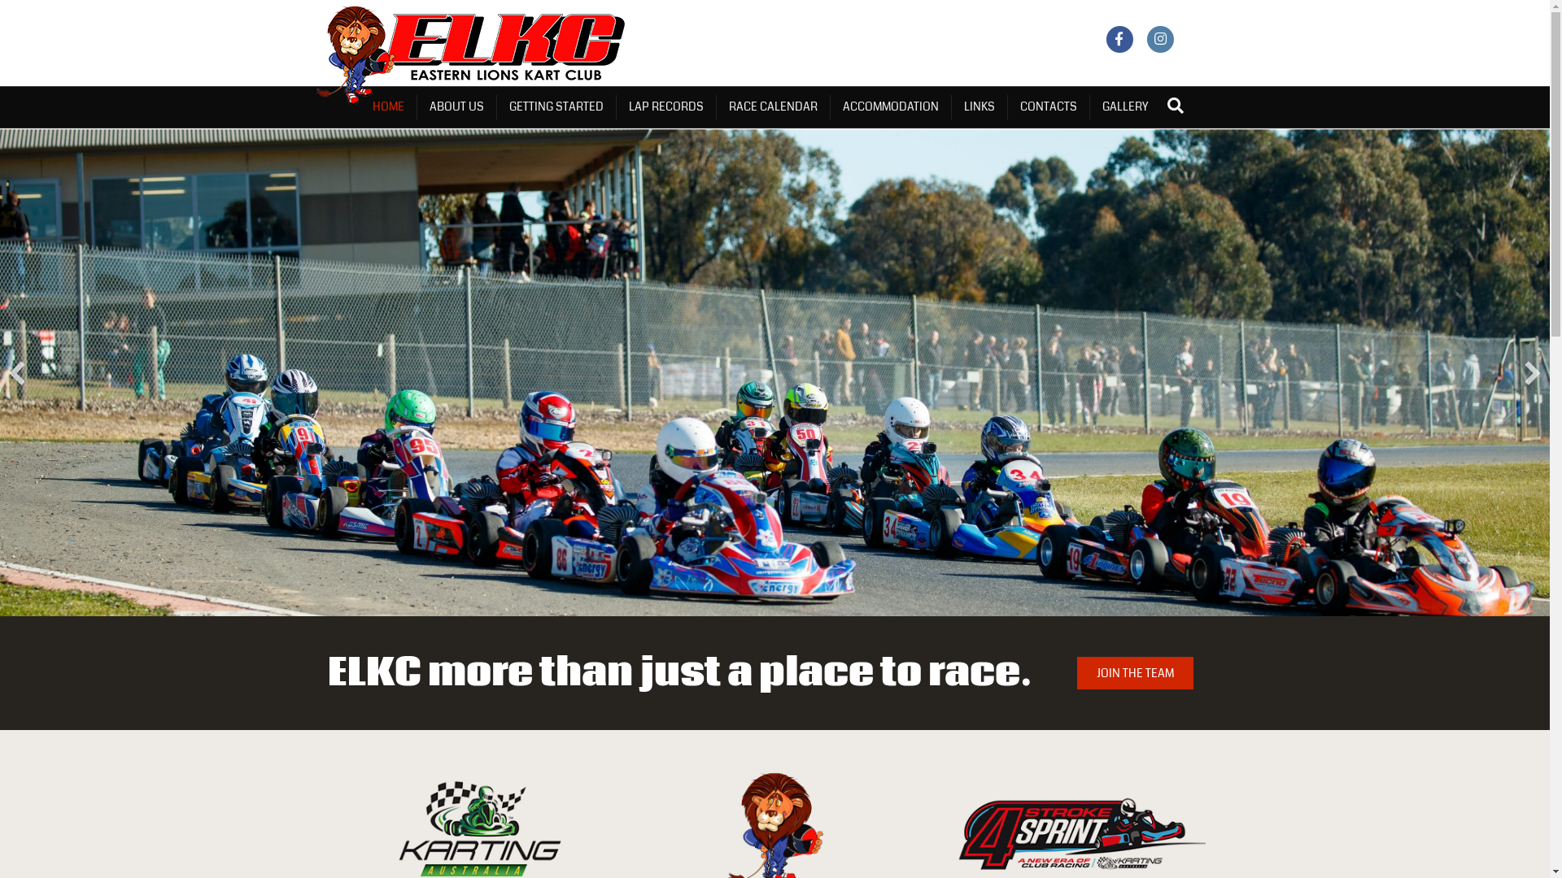  Describe the element at coordinates (388, 107) in the screenshot. I see `HOME` at that location.